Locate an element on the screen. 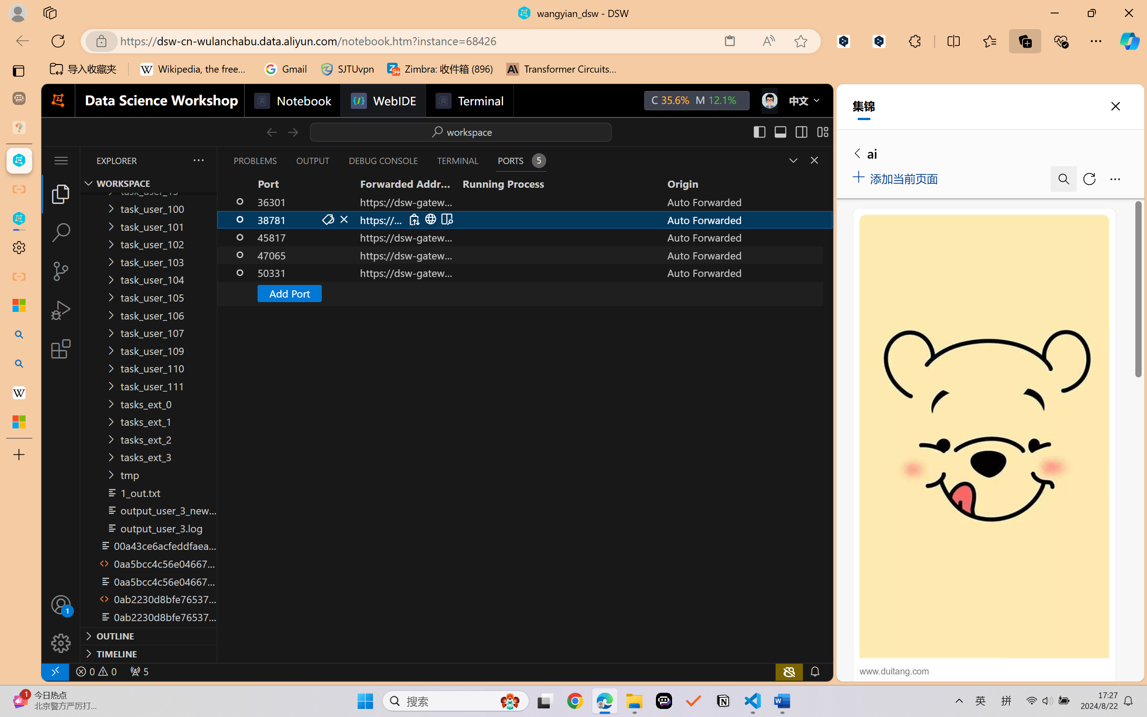  Go Forward (Alt+RightArrow) is located at coordinates (292, 132).